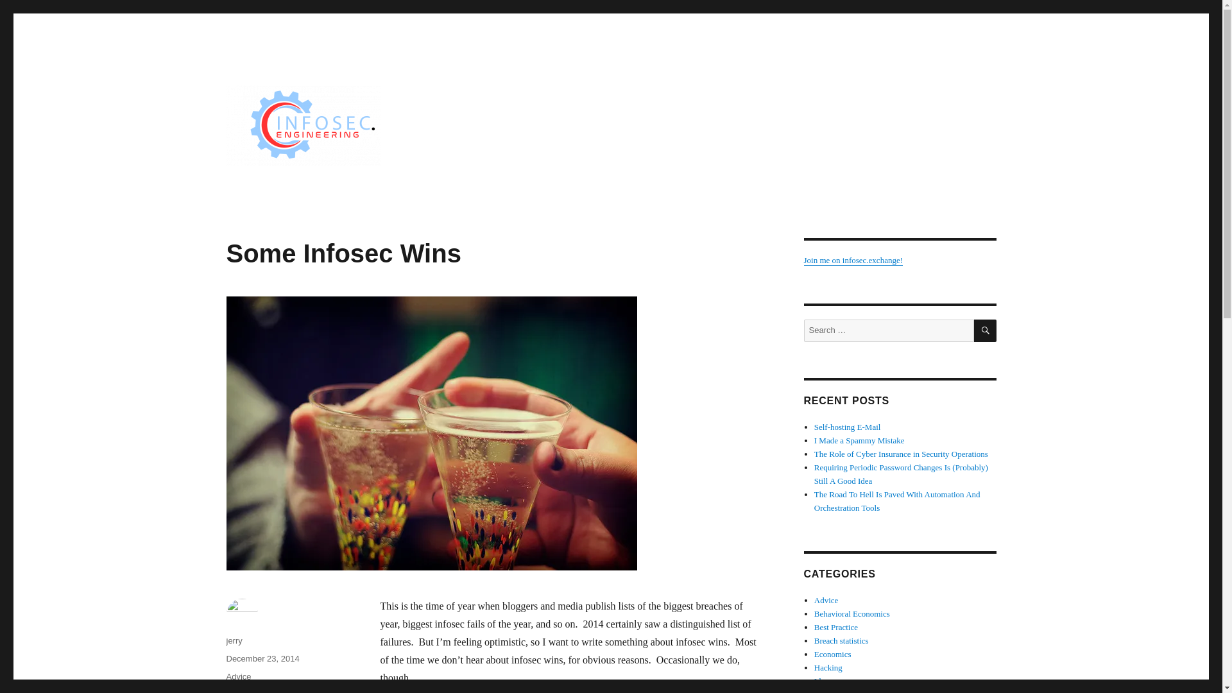 The height and width of the screenshot is (693, 1232). What do you see at coordinates (829, 691) in the screenshot?
I see `Malware` at bounding box center [829, 691].